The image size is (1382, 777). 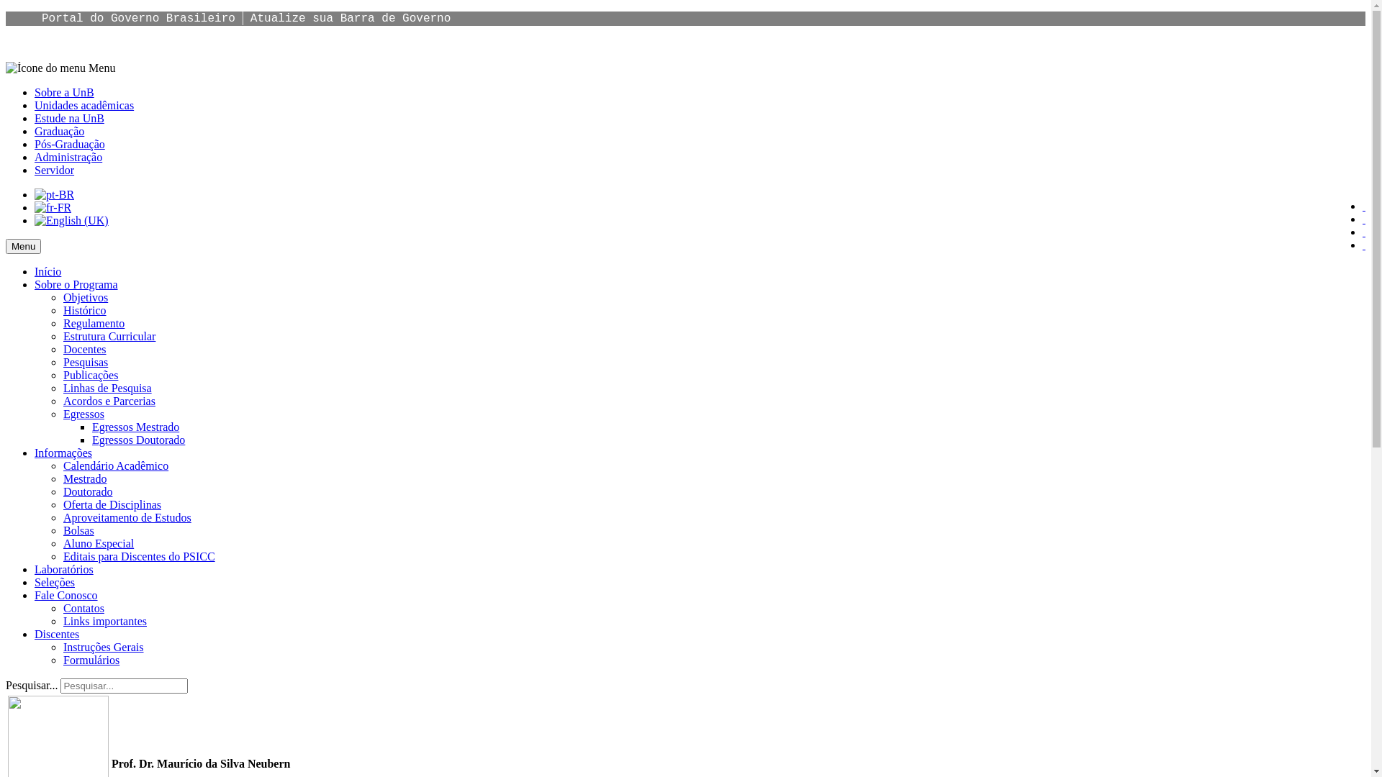 What do you see at coordinates (88, 492) in the screenshot?
I see `Doutorado` at bounding box center [88, 492].